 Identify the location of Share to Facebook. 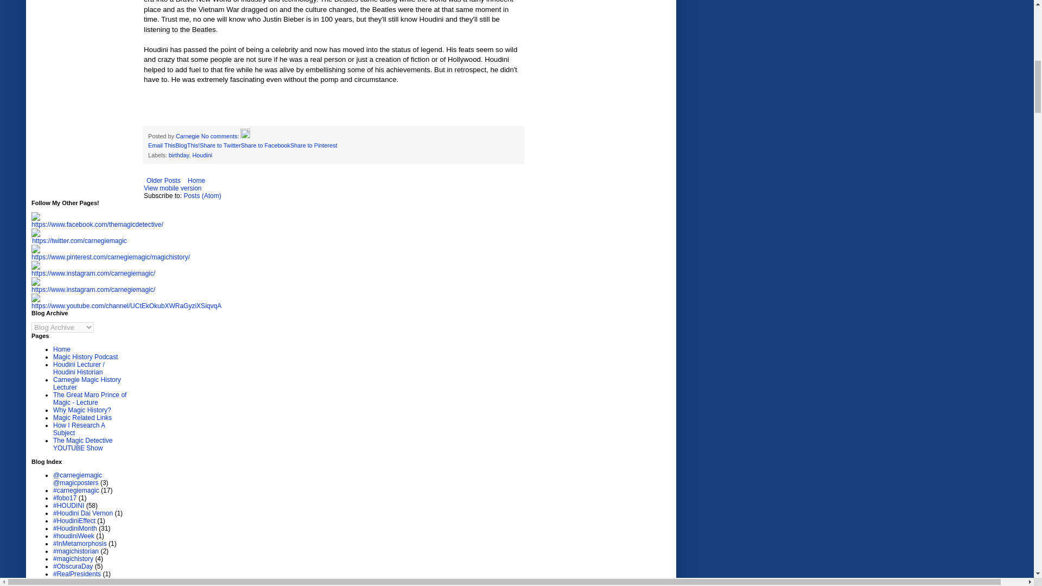
(265, 145).